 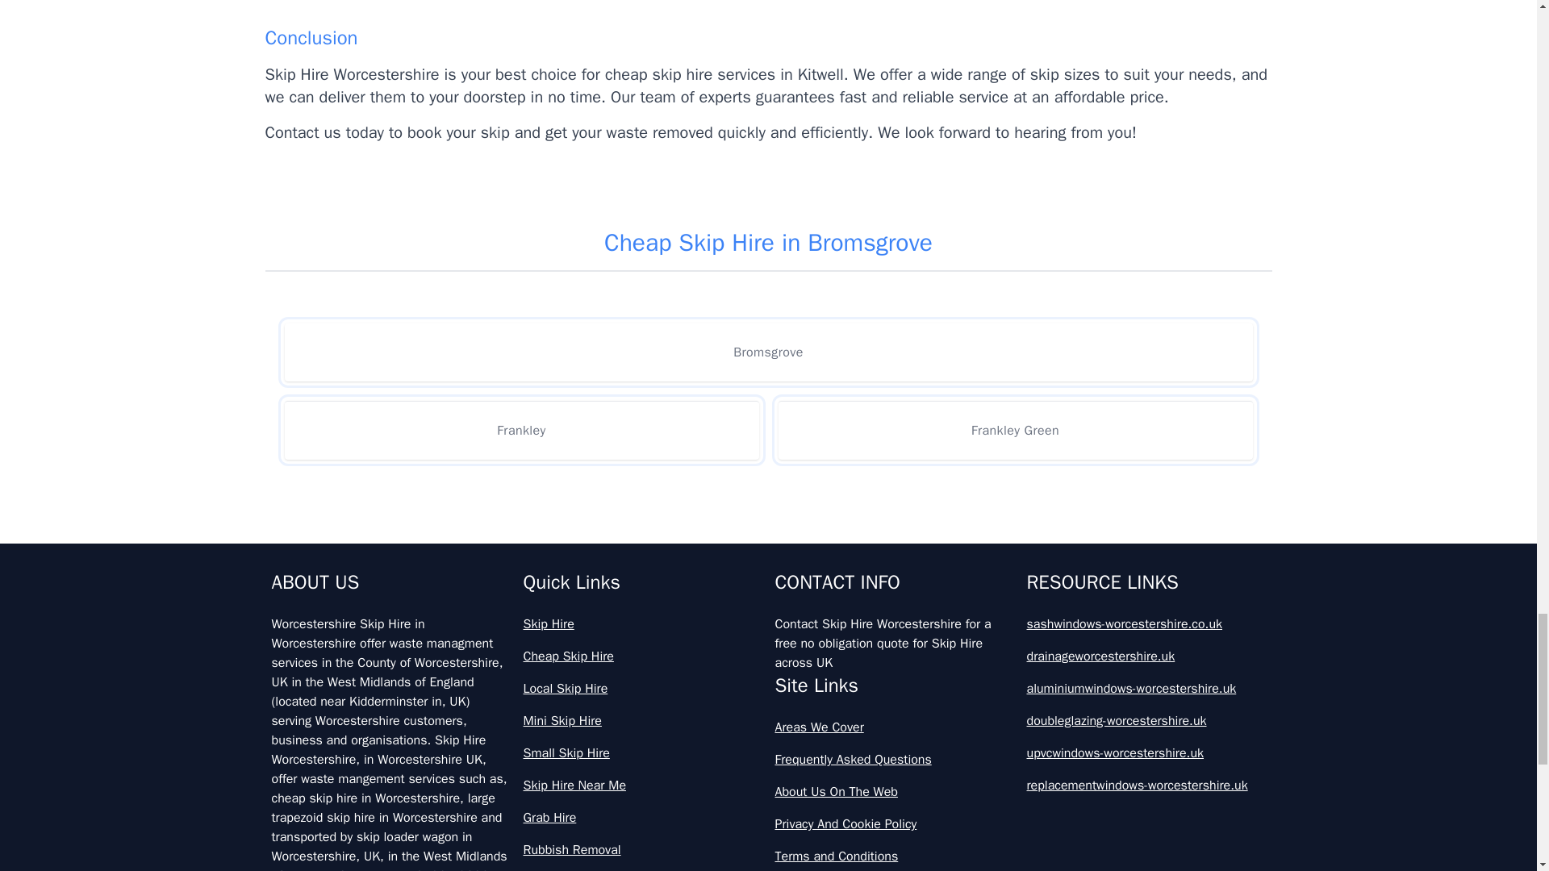 I want to click on Bromsgrove, so click(x=767, y=352).